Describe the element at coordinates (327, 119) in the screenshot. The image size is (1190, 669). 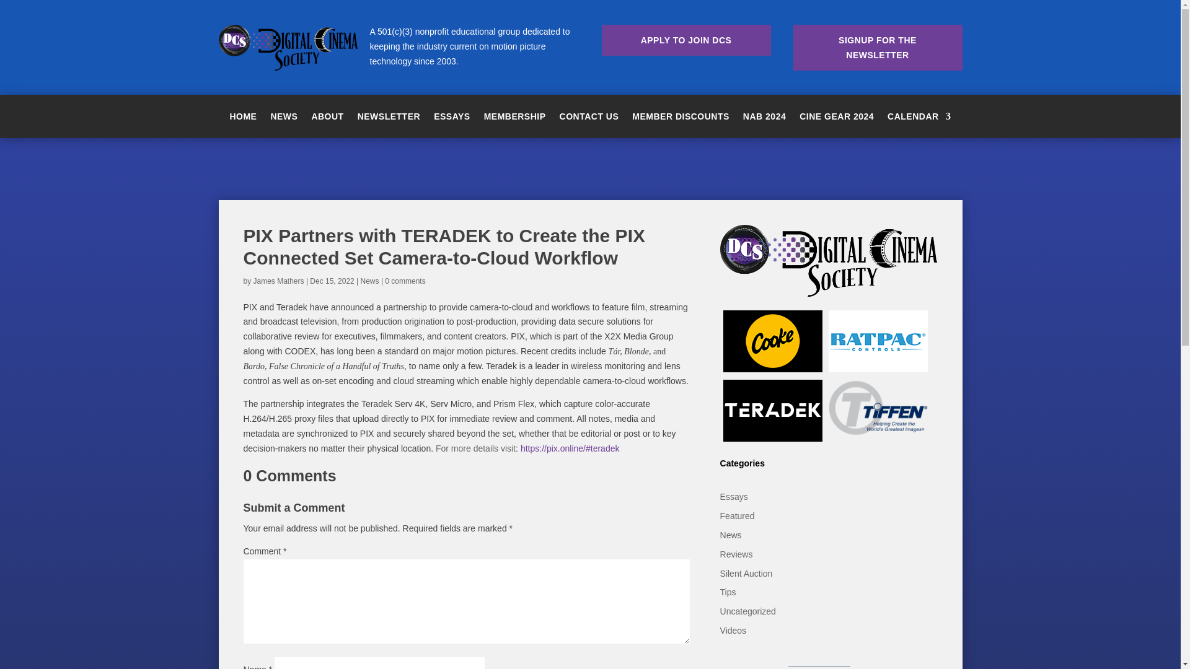
I see `ABOUT` at that location.